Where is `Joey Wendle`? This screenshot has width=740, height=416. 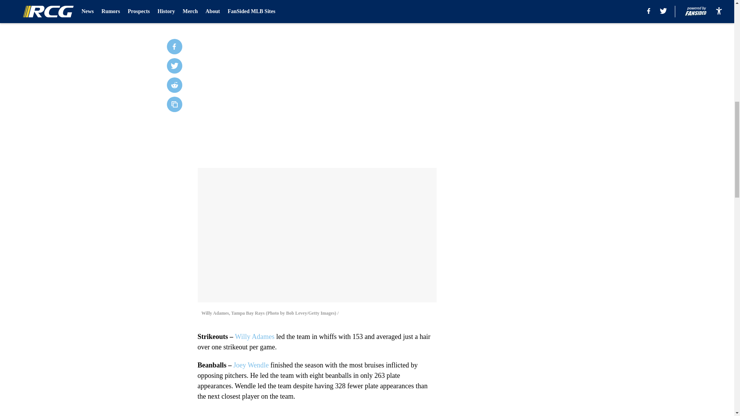
Joey Wendle is located at coordinates (251, 365).